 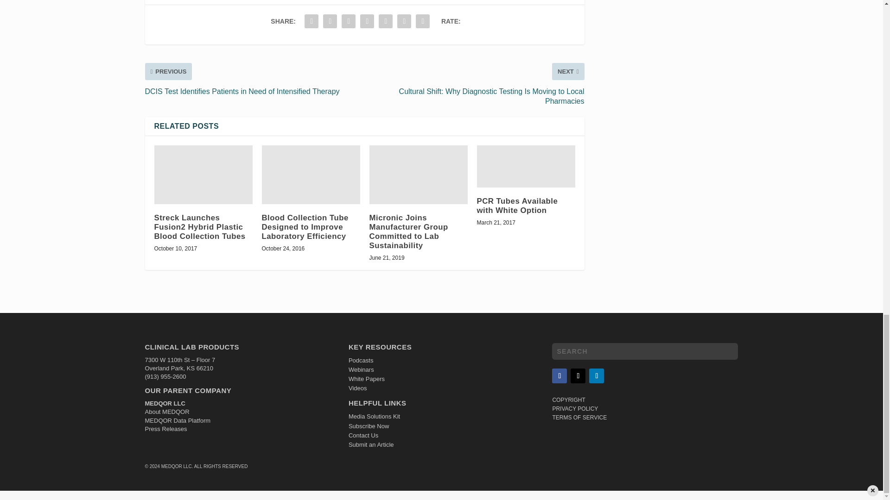 I want to click on Follow on X, so click(x=578, y=376).